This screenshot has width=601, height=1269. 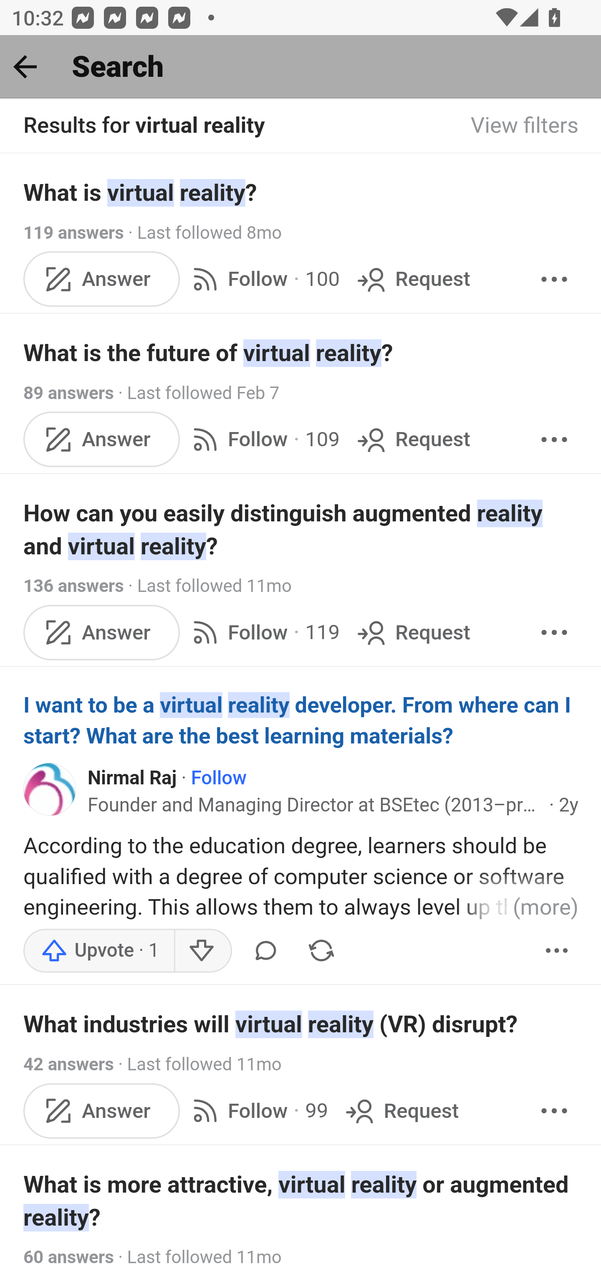 What do you see at coordinates (102, 1110) in the screenshot?
I see `Answer` at bounding box center [102, 1110].